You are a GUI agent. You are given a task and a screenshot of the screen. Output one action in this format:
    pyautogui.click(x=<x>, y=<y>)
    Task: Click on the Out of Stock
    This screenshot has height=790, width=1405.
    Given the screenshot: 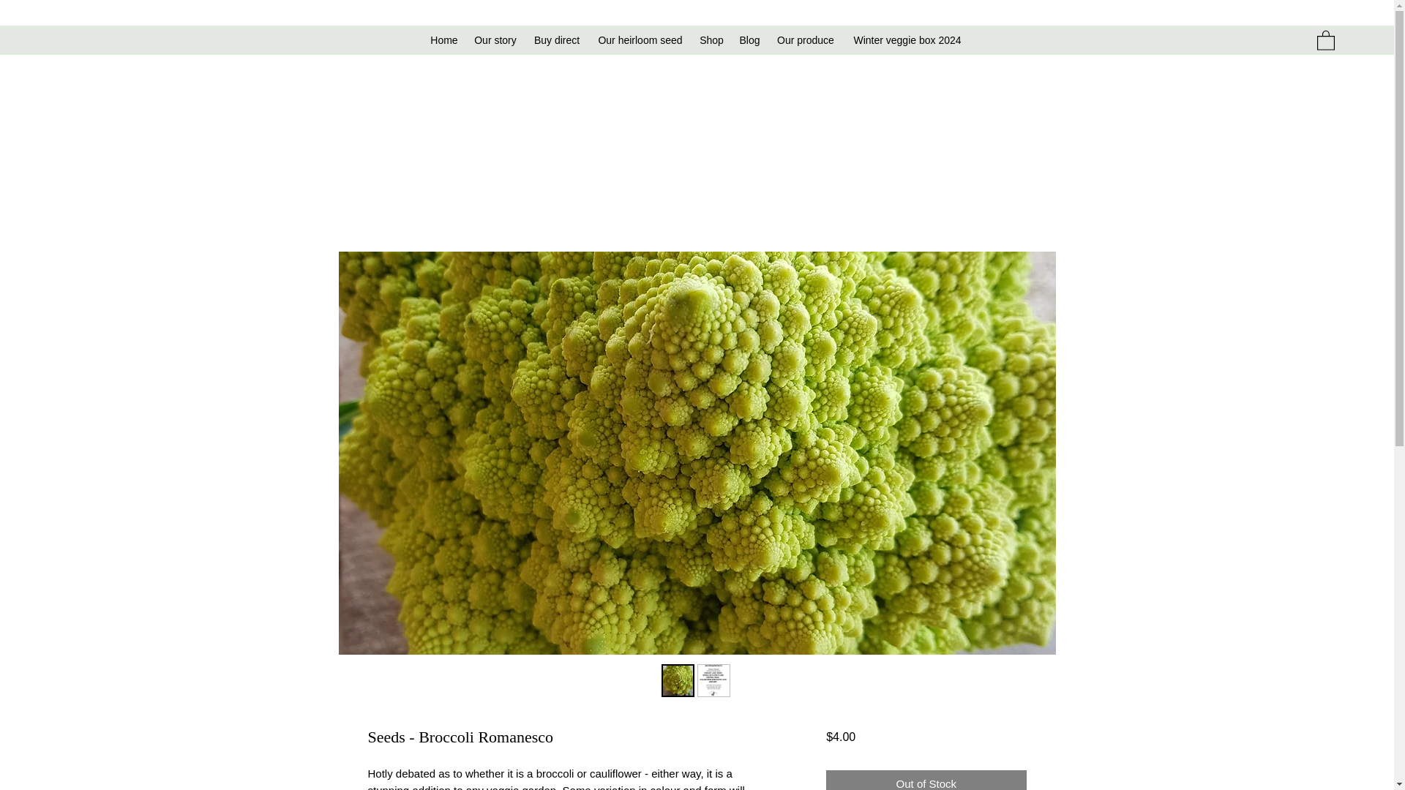 What is the action you would take?
    pyautogui.click(x=925, y=780)
    